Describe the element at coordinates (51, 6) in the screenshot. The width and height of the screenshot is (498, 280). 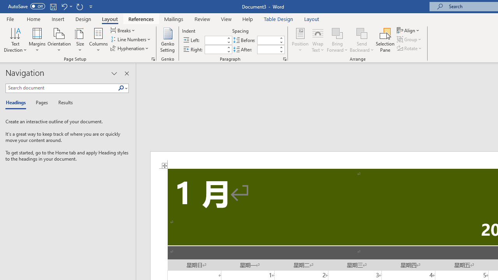
I see `Quick Access Toolbar` at that location.